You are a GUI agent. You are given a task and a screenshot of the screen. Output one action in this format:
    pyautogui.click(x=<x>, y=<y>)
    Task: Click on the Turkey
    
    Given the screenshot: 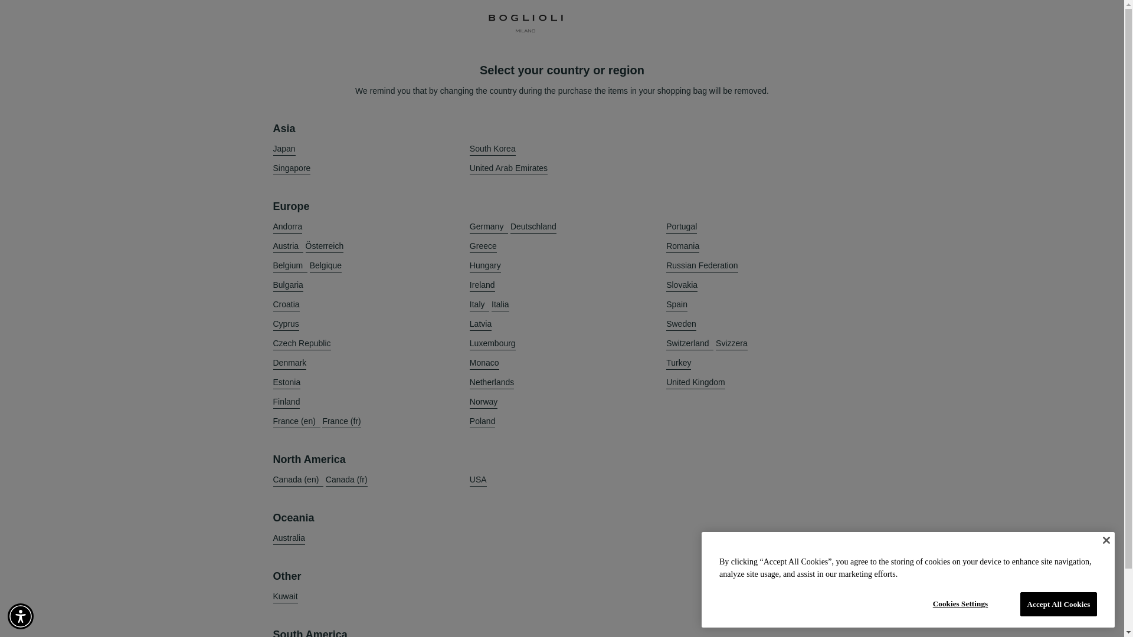 What is the action you would take?
    pyautogui.click(x=679, y=363)
    